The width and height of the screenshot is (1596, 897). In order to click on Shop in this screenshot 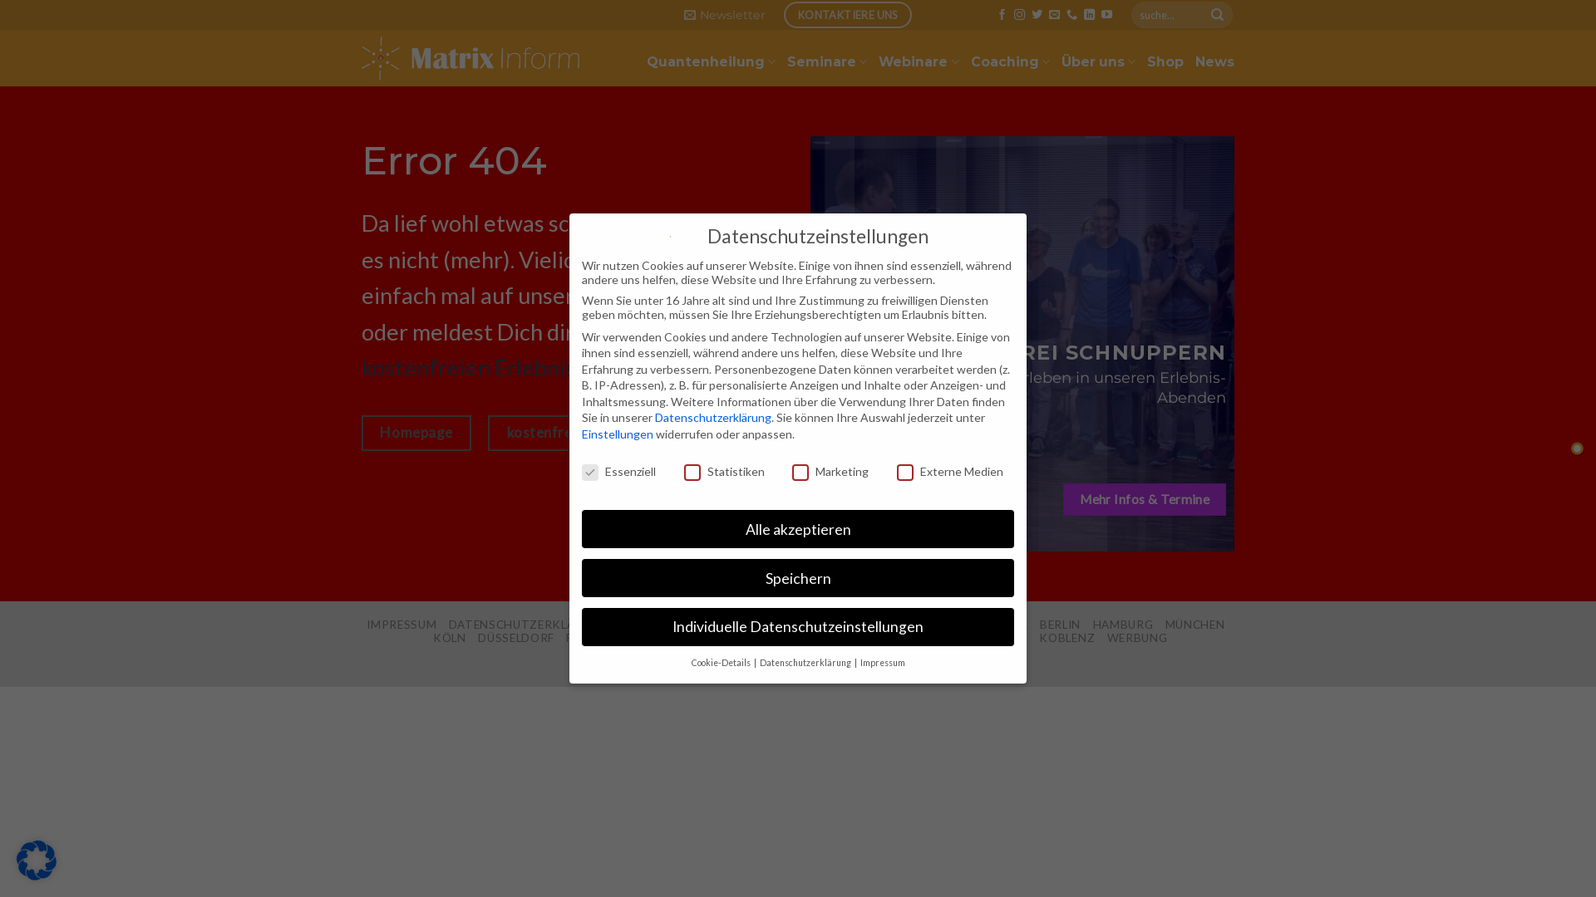, I will do `click(1165, 61)`.